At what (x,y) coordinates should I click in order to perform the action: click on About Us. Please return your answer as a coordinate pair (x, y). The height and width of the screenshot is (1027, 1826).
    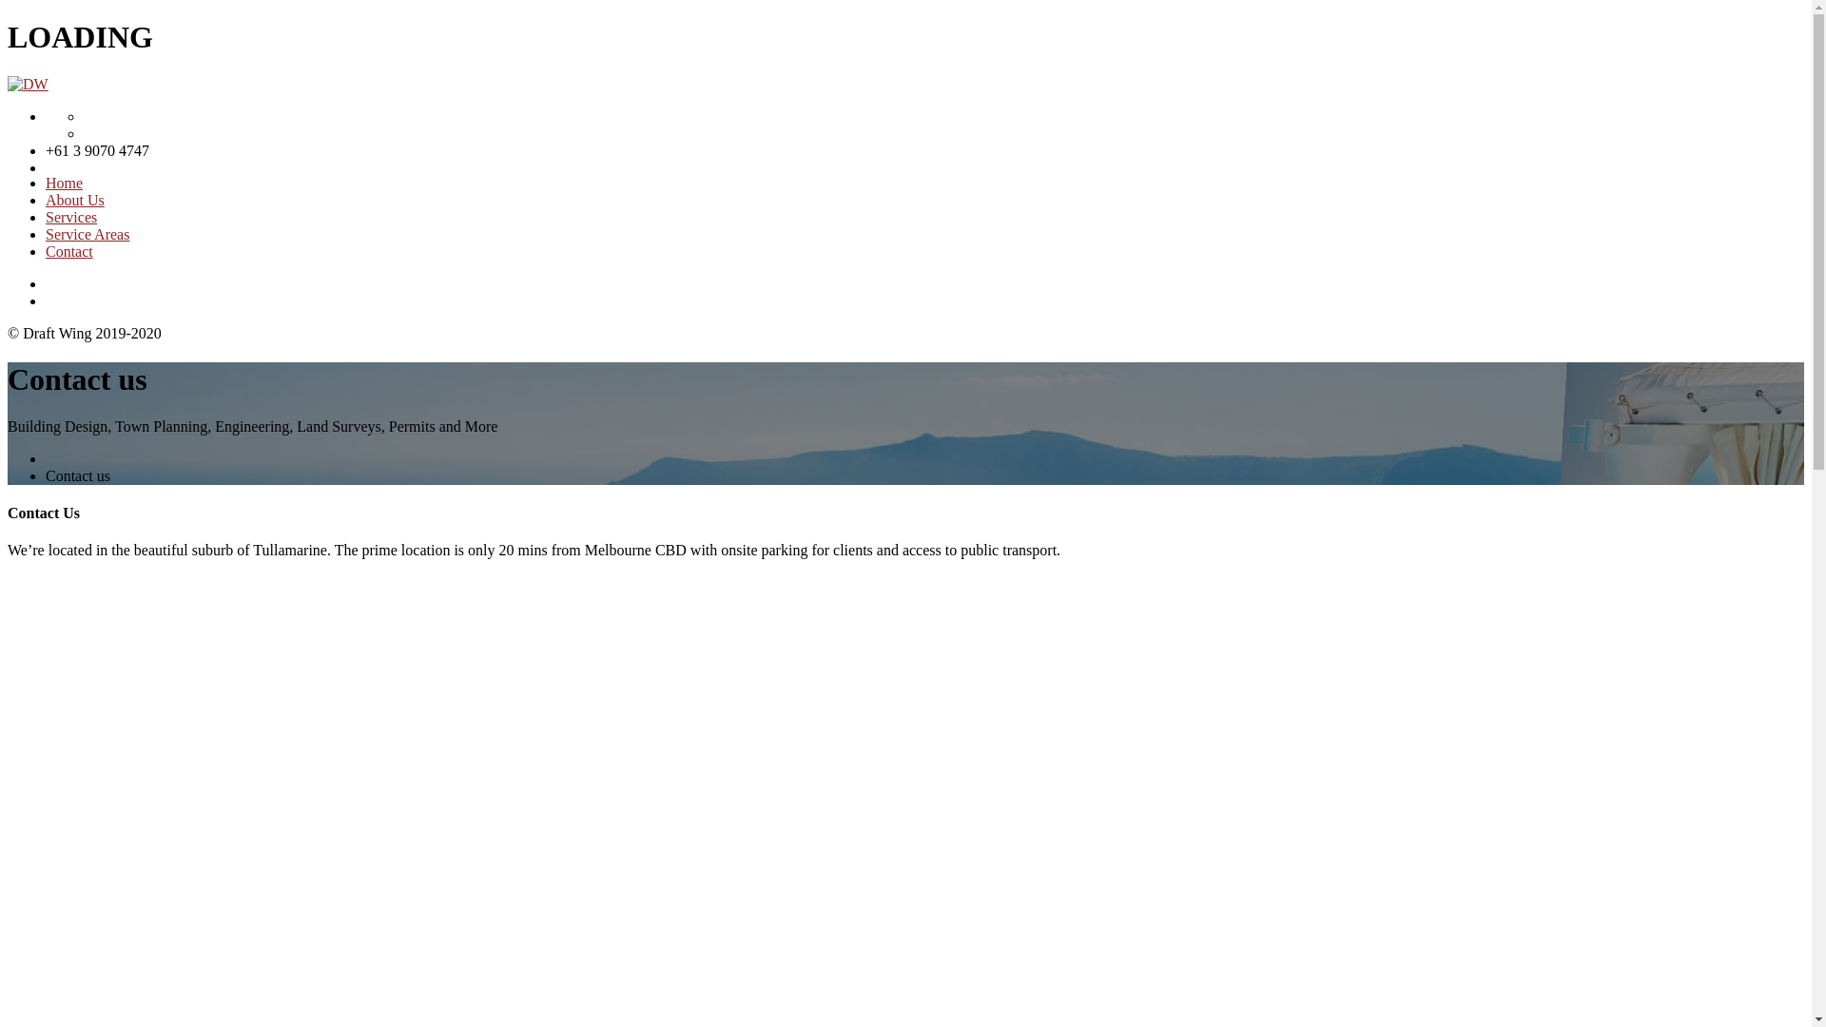
    Looking at the image, I should click on (75, 200).